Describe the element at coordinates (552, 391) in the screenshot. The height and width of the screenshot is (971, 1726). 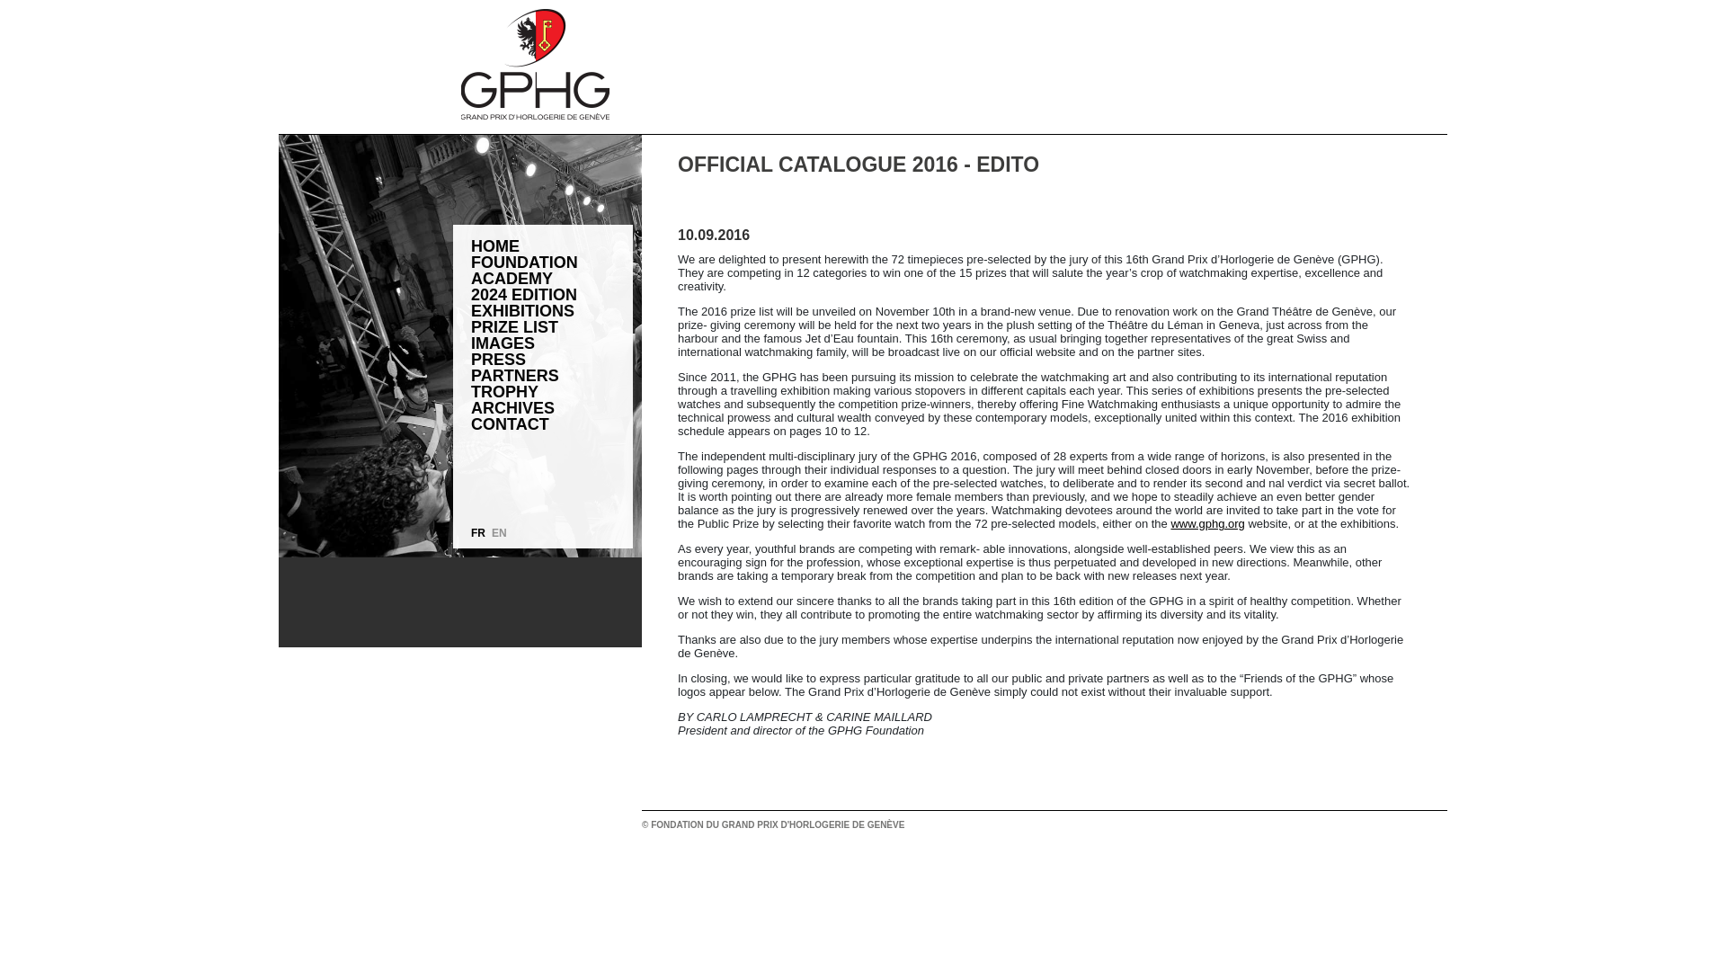
I see `TROPHY` at that location.